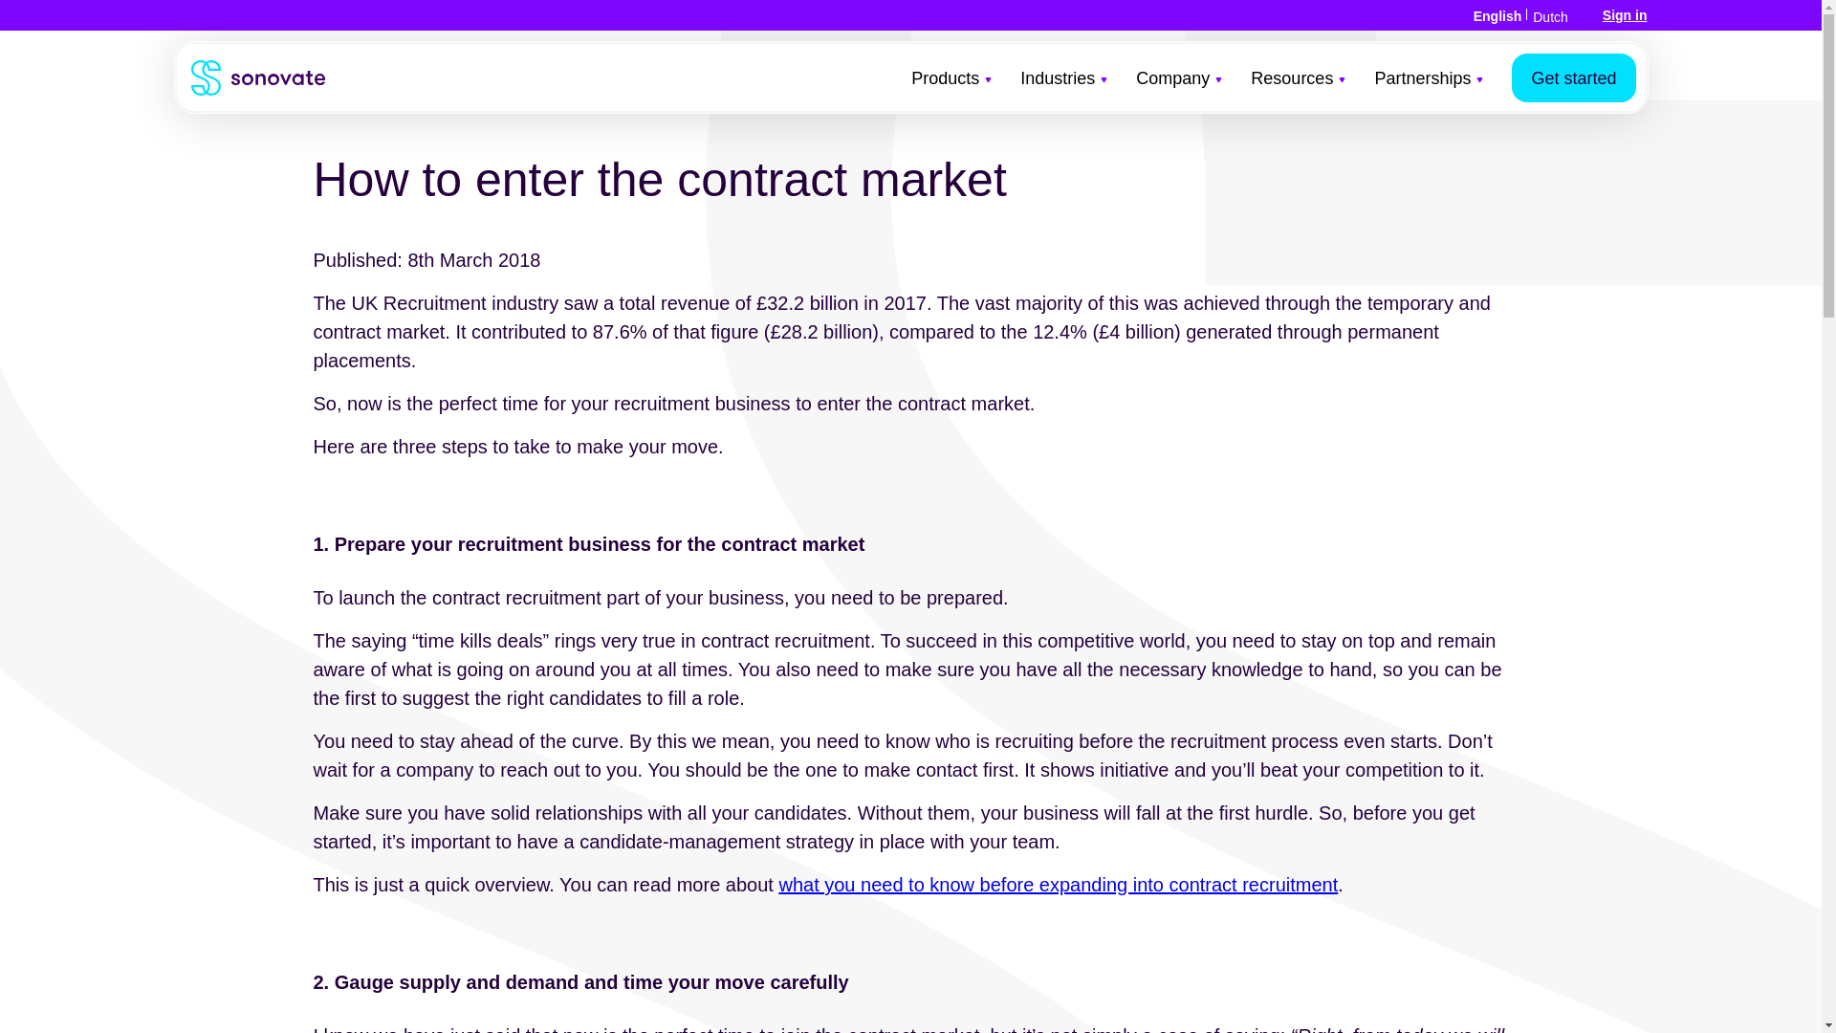 This screenshot has width=1836, height=1033. Describe the element at coordinates (1497, 15) in the screenshot. I see `English` at that location.